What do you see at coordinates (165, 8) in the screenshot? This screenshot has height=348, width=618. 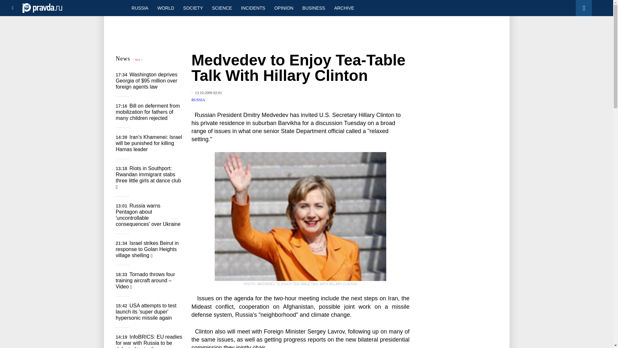 I see `WORLD` at bounding box center [165, 8].